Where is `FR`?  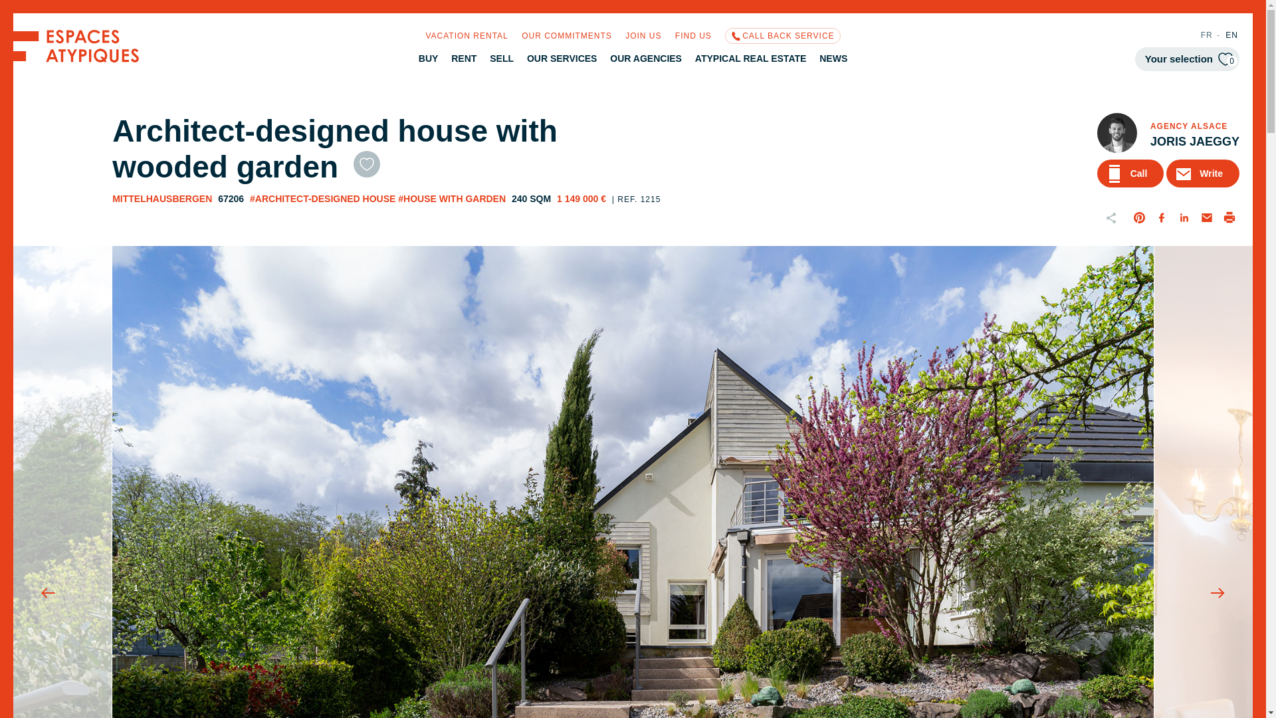
FR is located at coordinates (693, 36).